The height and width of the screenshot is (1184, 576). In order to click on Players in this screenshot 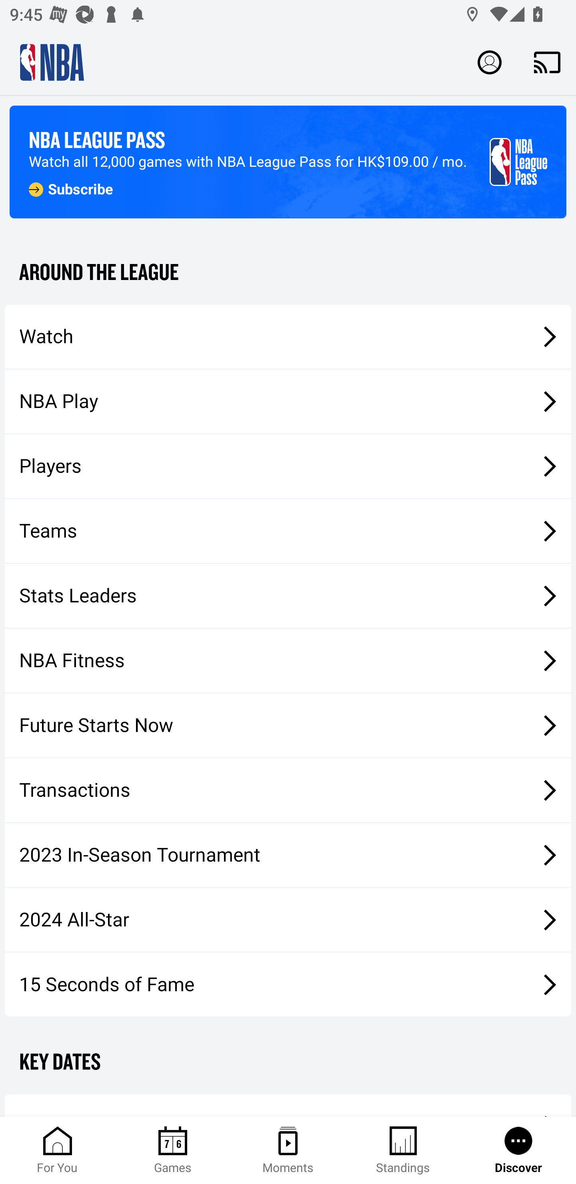, I will do `click(288, 466)`.